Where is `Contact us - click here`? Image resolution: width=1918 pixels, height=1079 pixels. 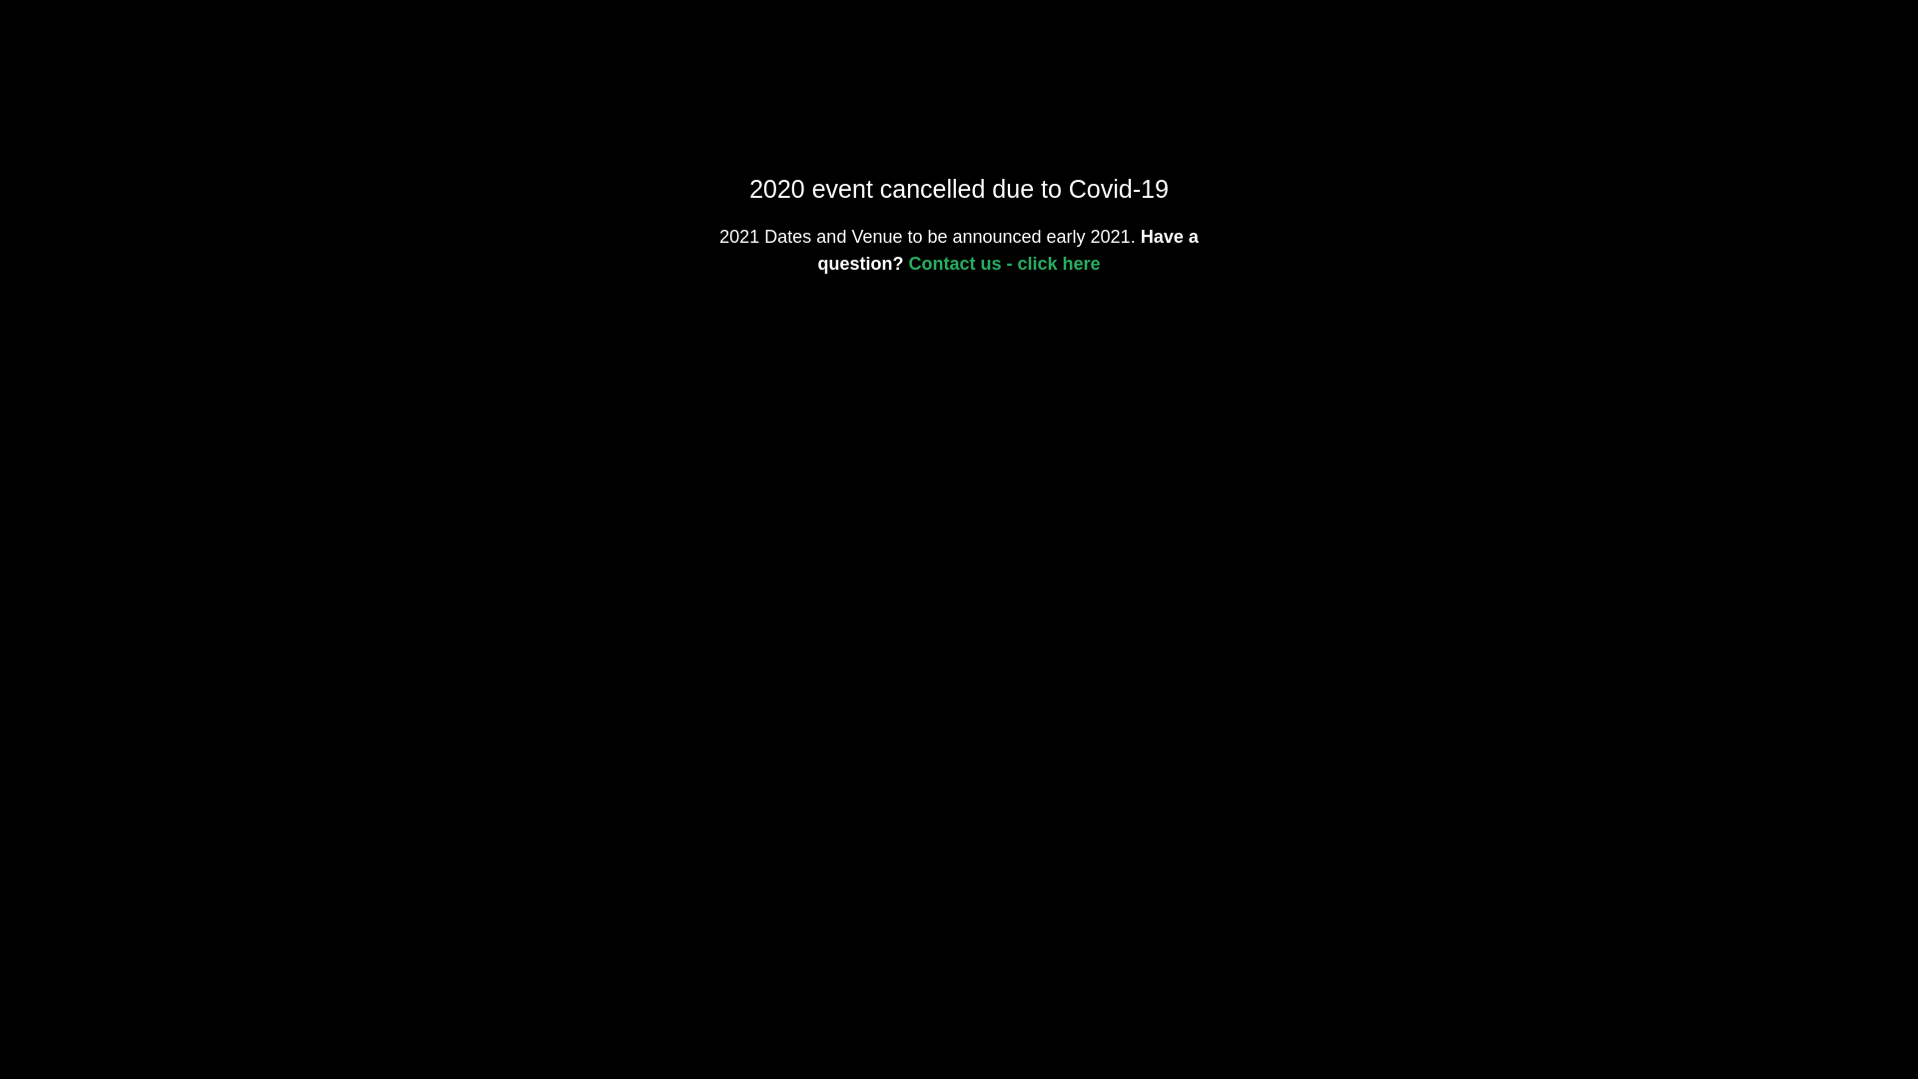
Contact us - click here is located at coordinates (1004, 264).